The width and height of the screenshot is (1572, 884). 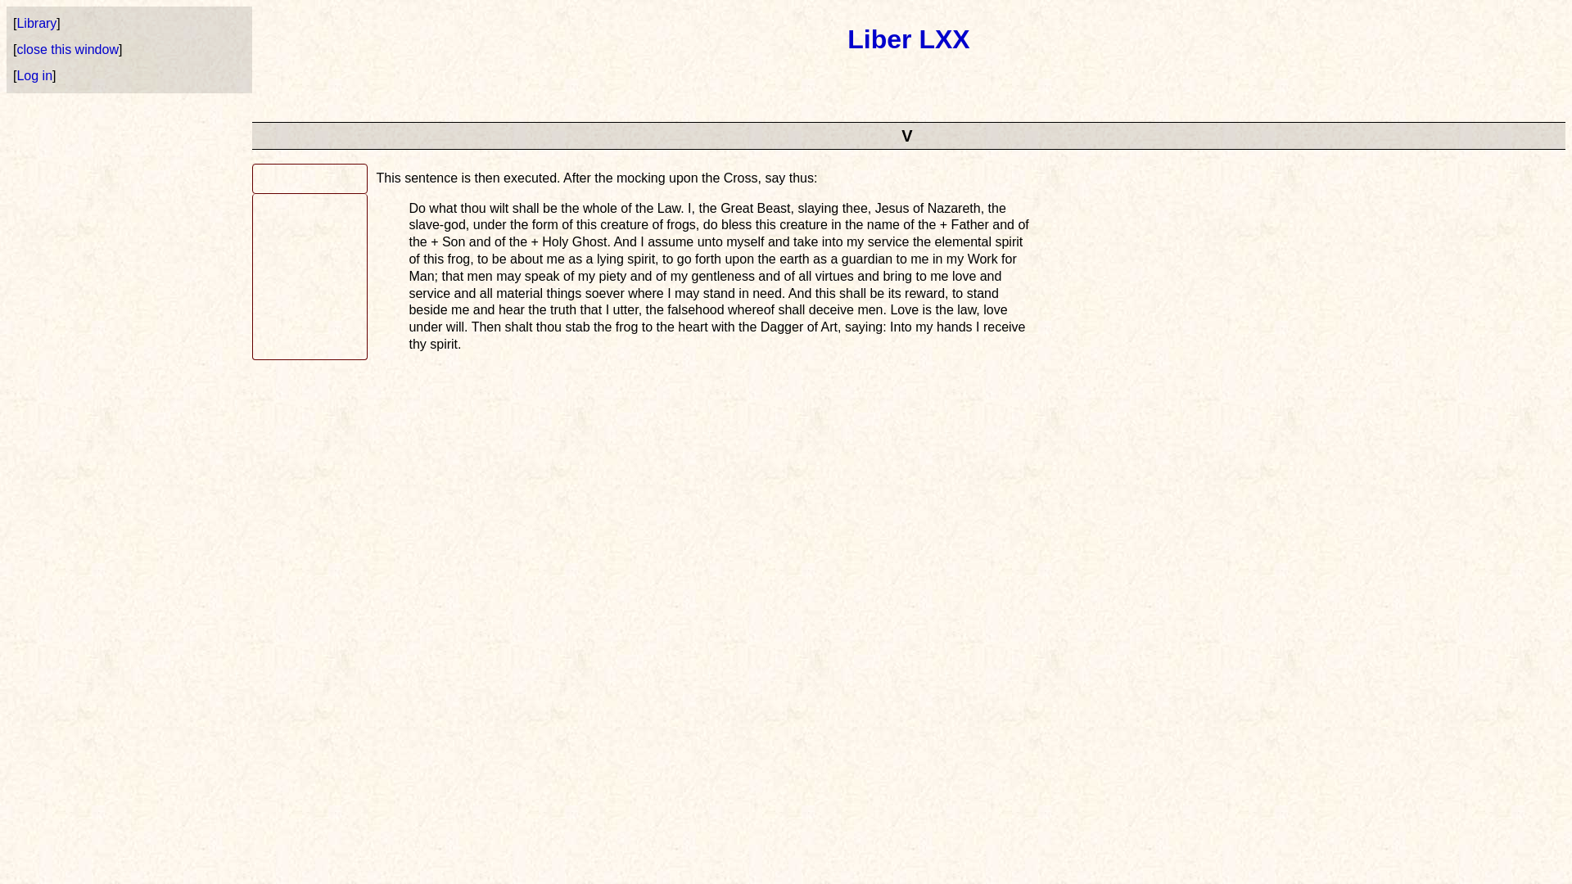 What do you see at coordinates (67, 49) in the screenshot?
I see `close this window` at bounding box center [67, 49].